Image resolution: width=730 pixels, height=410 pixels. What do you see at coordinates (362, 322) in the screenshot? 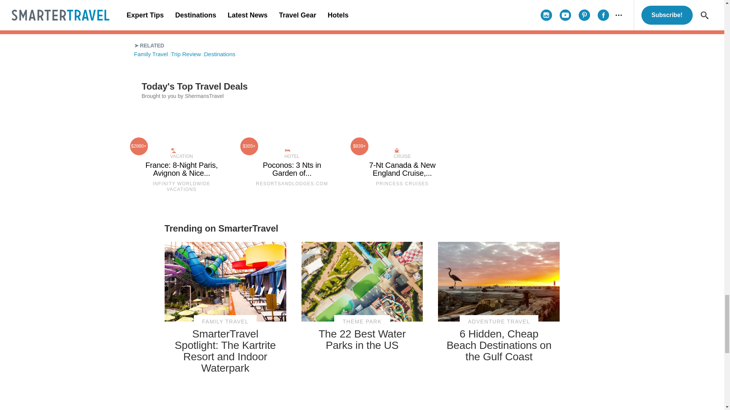
I see `View all posts in Theme Park` at bounding box center [362, 322].